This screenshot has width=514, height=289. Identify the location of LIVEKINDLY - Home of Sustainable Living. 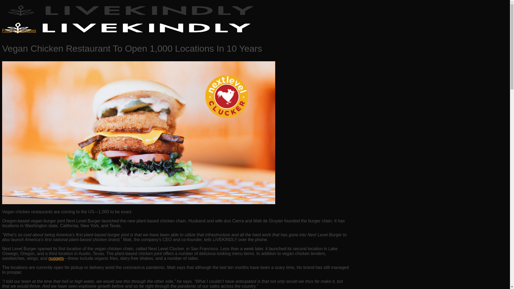
(131, 26).